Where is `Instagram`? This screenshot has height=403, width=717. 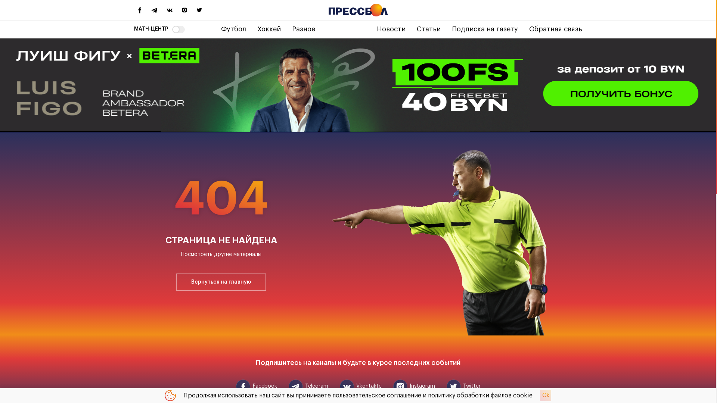 Instagram is located at coordinates (414, 387).